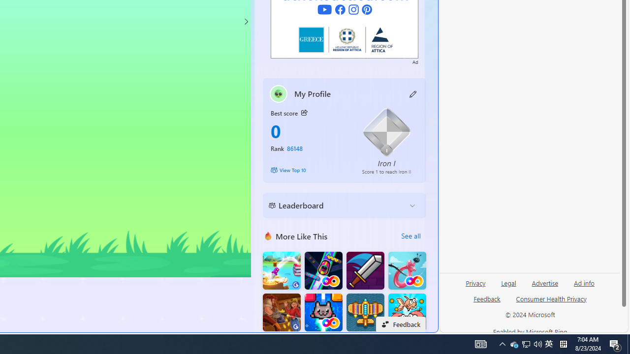  I want to click on See all, so click(410, 236).